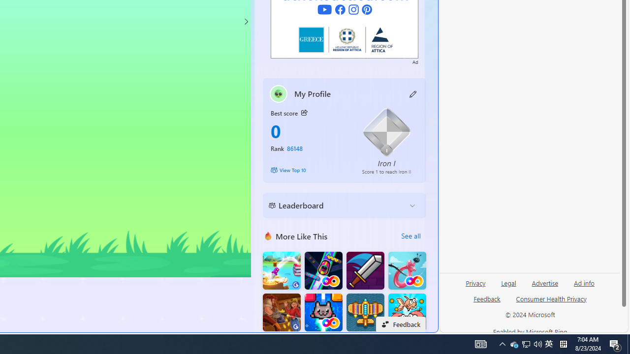  I want to click on See all, so click(410, 236).